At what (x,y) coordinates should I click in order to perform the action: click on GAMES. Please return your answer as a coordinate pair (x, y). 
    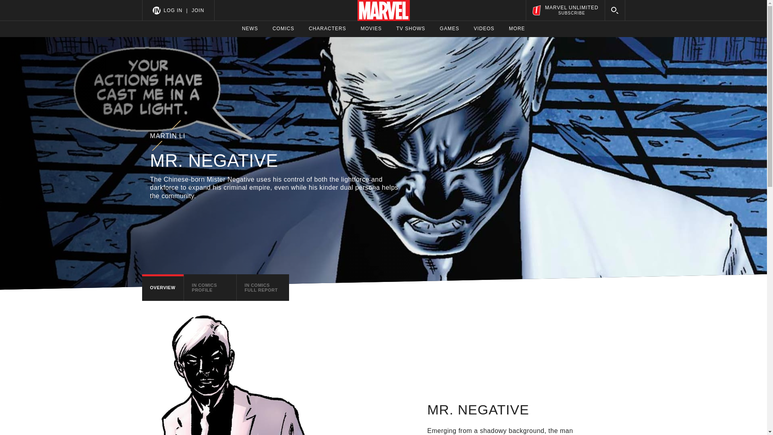
    Looking at the image, I should click on (283, 29).